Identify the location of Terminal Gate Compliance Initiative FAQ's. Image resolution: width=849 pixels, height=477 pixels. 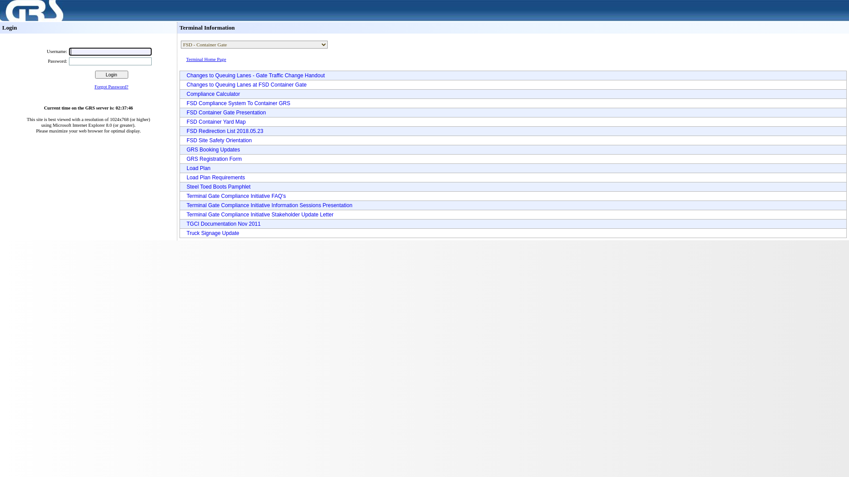
(234, 196).